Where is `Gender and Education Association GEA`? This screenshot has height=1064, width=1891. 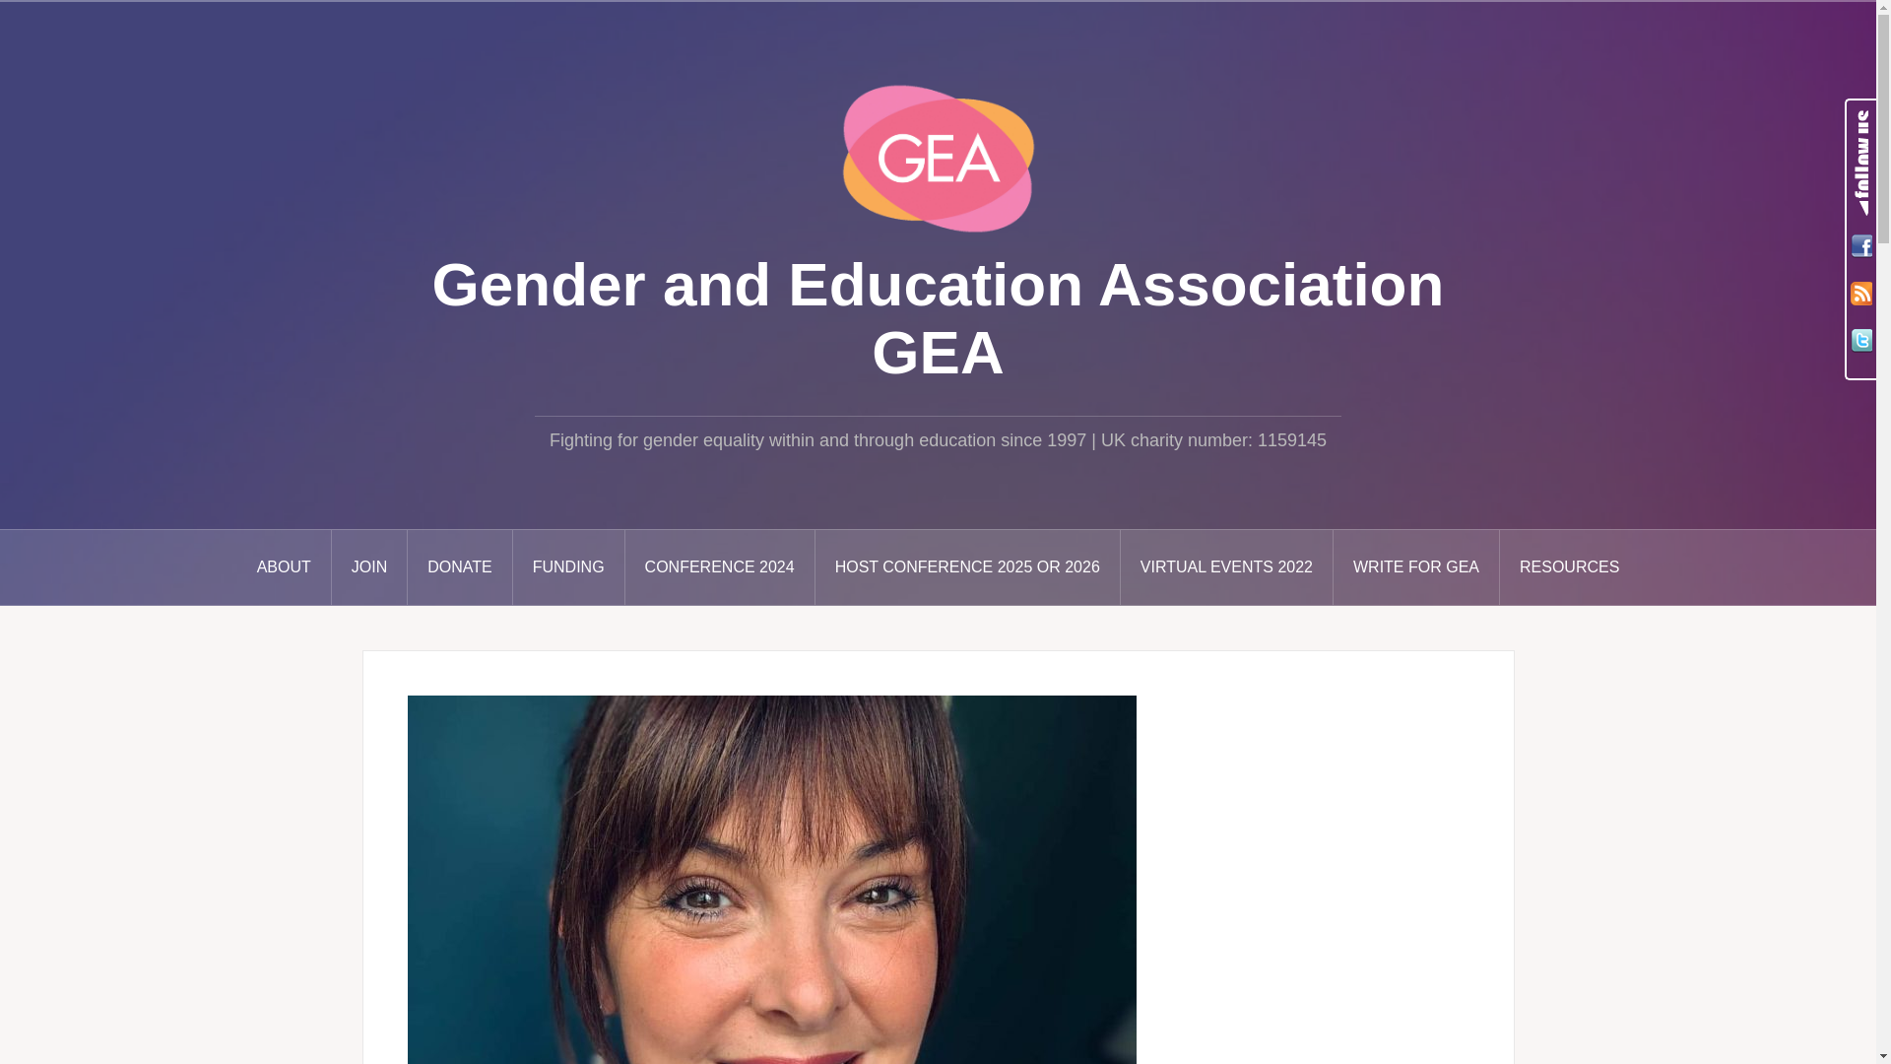 Gender and Education Association GEA is located at coordinates (938, 317).